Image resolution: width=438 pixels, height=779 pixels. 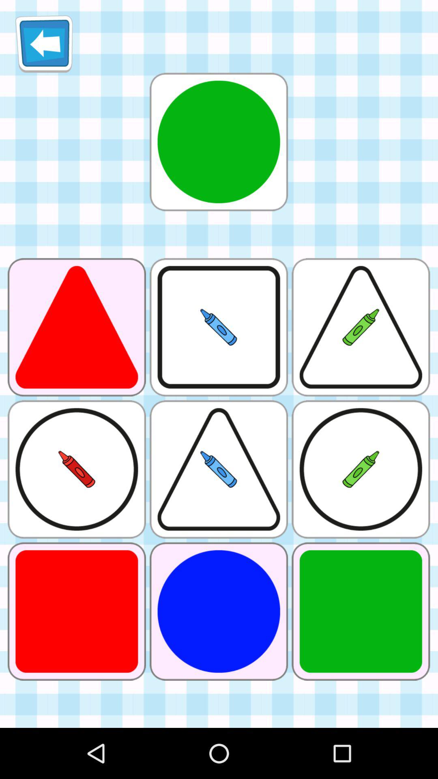 I want to click on click to return to the previous page, so click(x=44, y=44).